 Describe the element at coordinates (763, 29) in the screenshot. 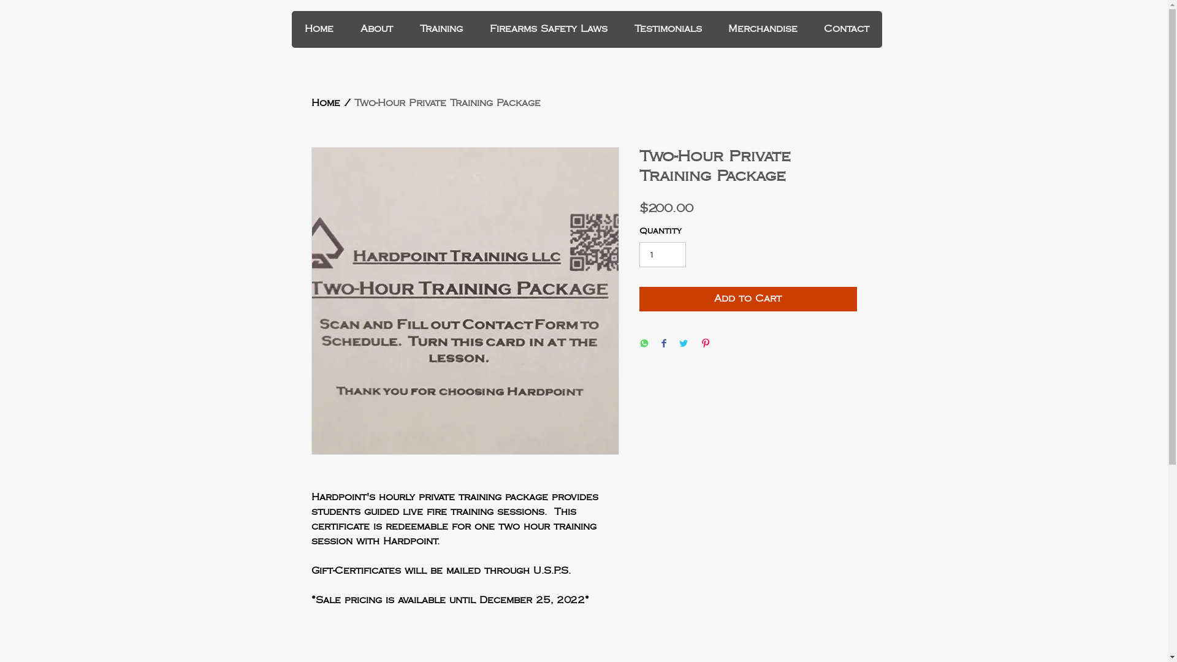

I see `Merchandise` at that location.